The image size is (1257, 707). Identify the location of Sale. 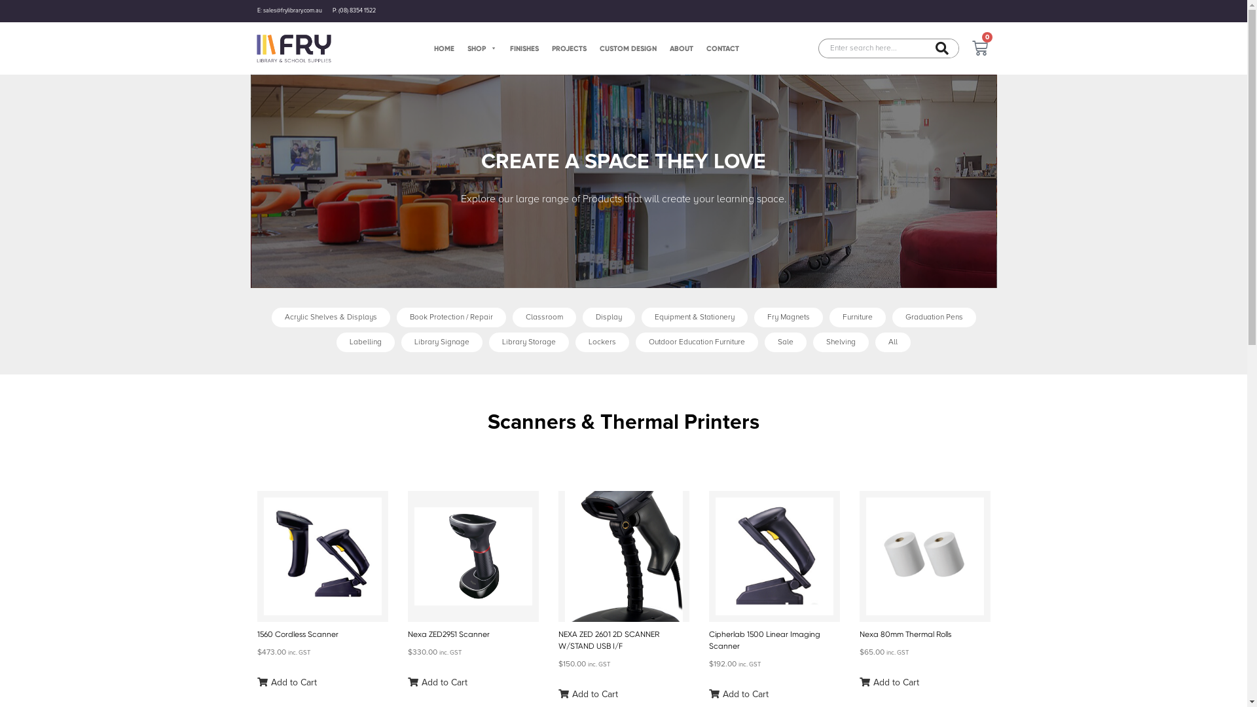
(786, 342).